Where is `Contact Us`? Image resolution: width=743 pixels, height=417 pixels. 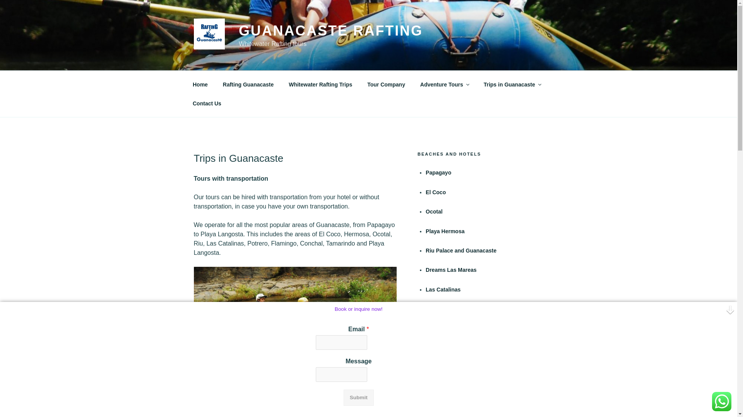
Contact Us is located at coordinates (207, 103).